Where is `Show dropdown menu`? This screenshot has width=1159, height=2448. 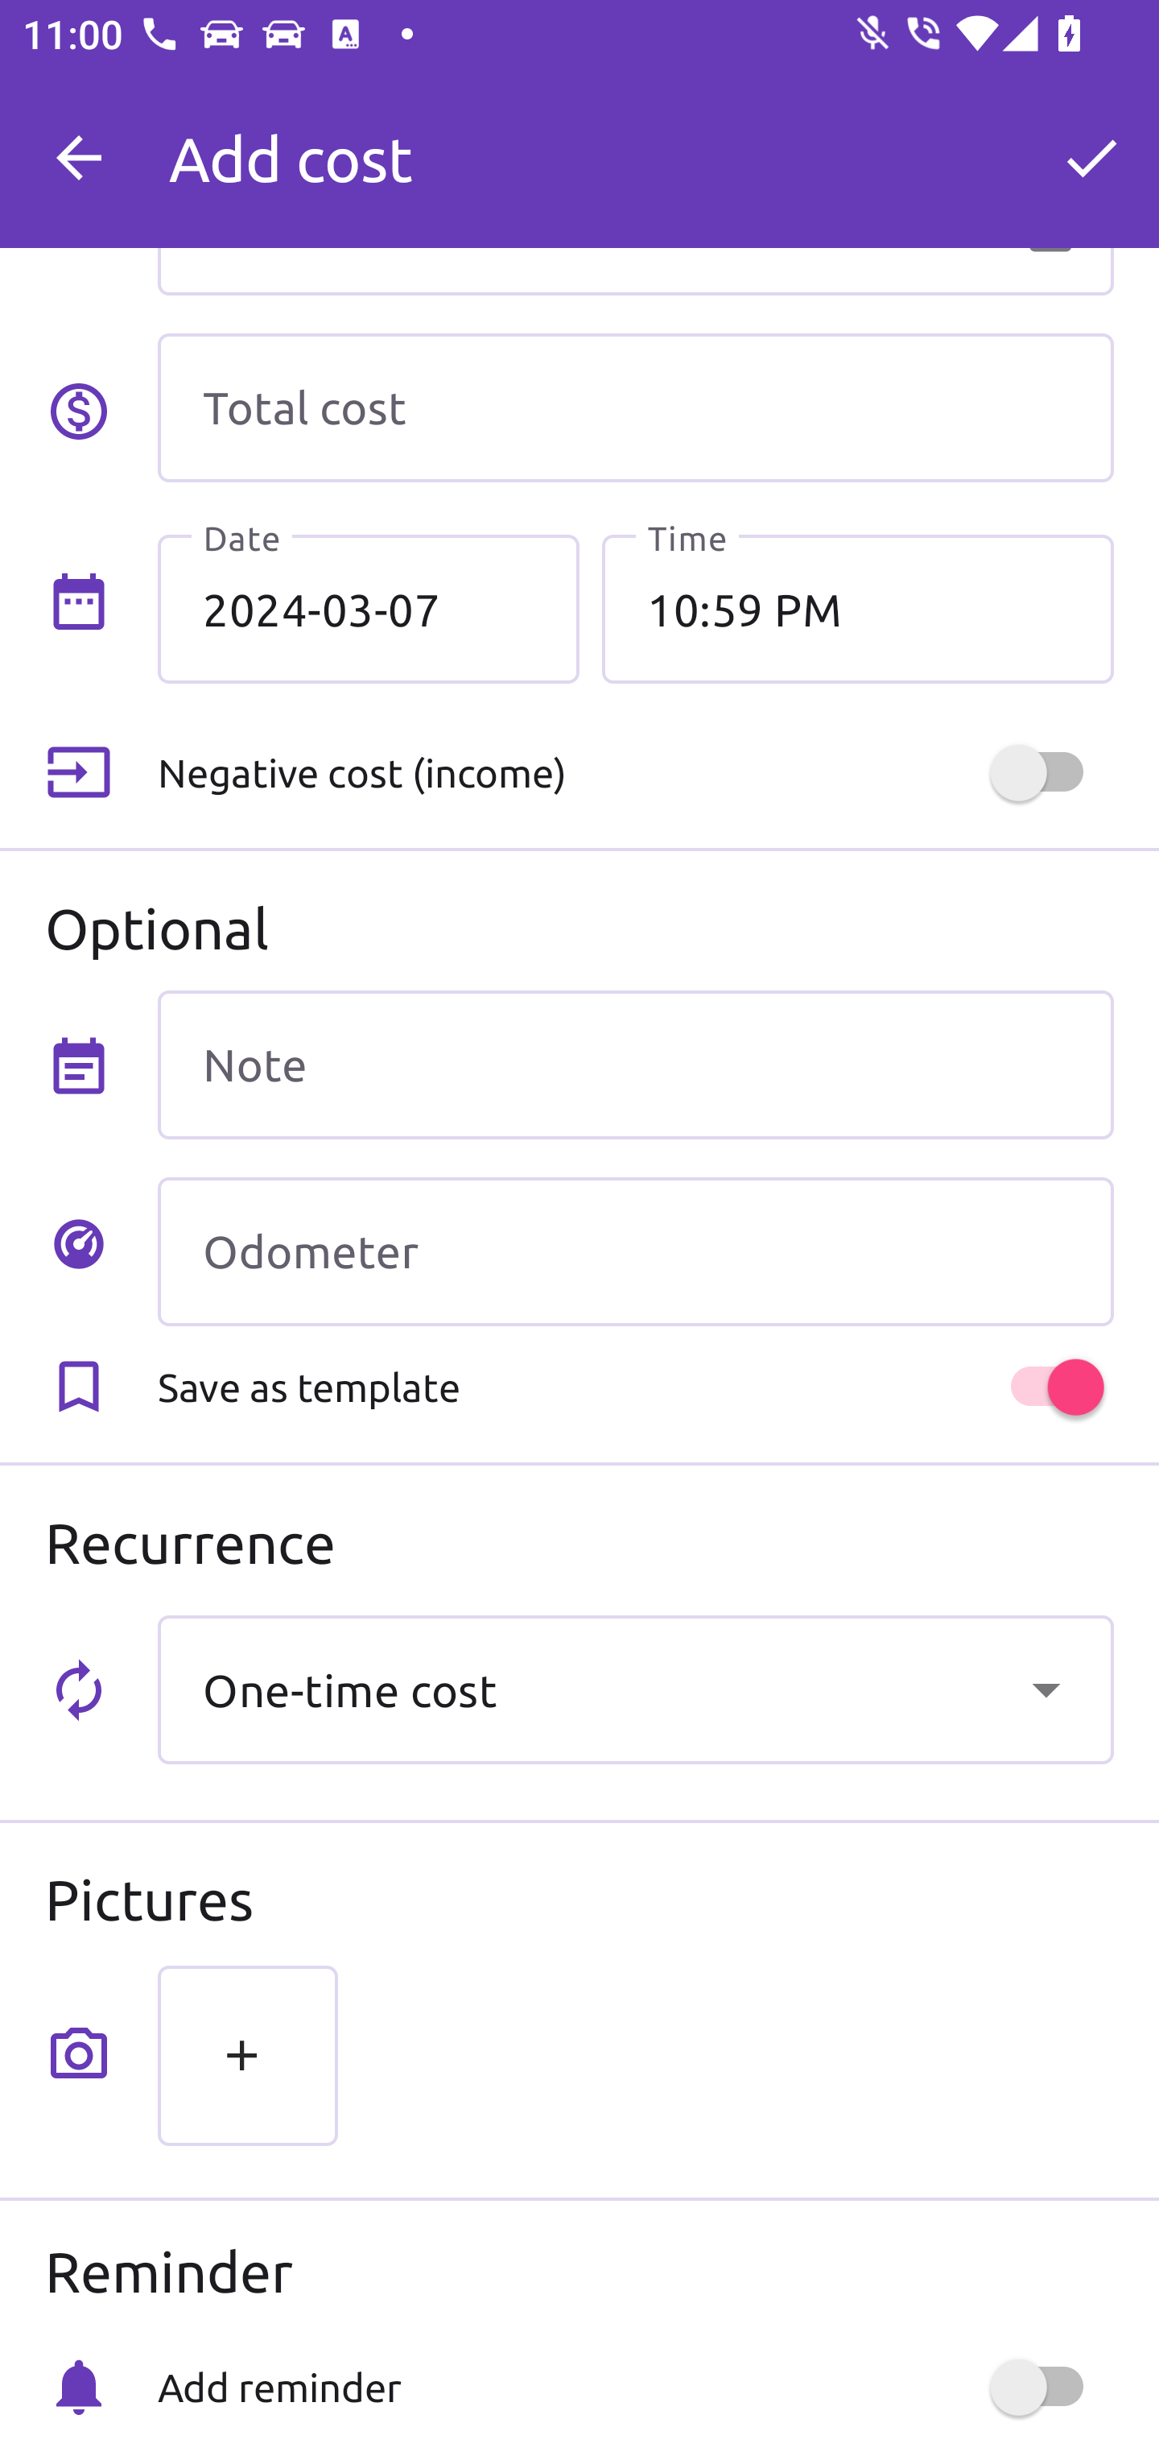
Show dropdown menu is located at coordinates (1046, 1689).